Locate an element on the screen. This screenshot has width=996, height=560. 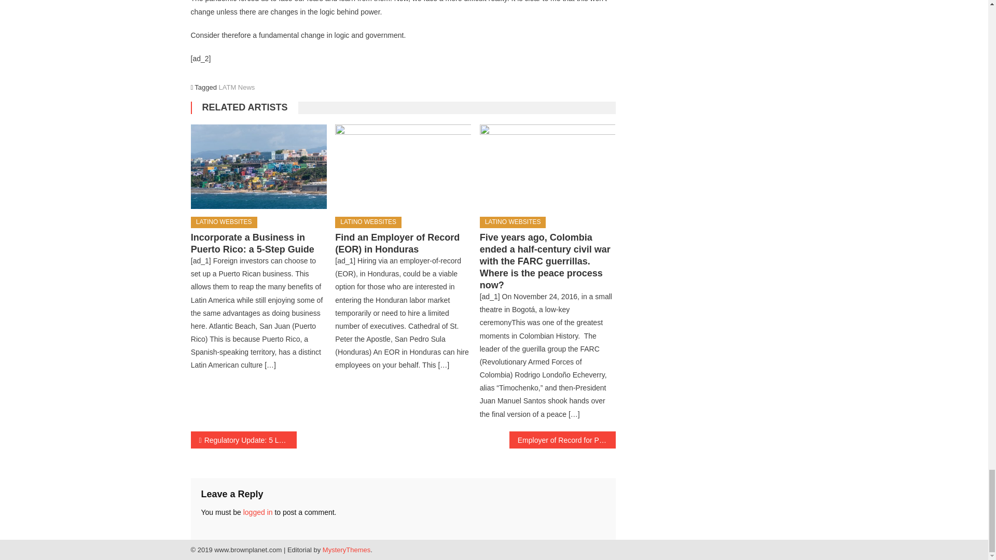
LATINO WEBSITES is located at coordinates (224, 222).